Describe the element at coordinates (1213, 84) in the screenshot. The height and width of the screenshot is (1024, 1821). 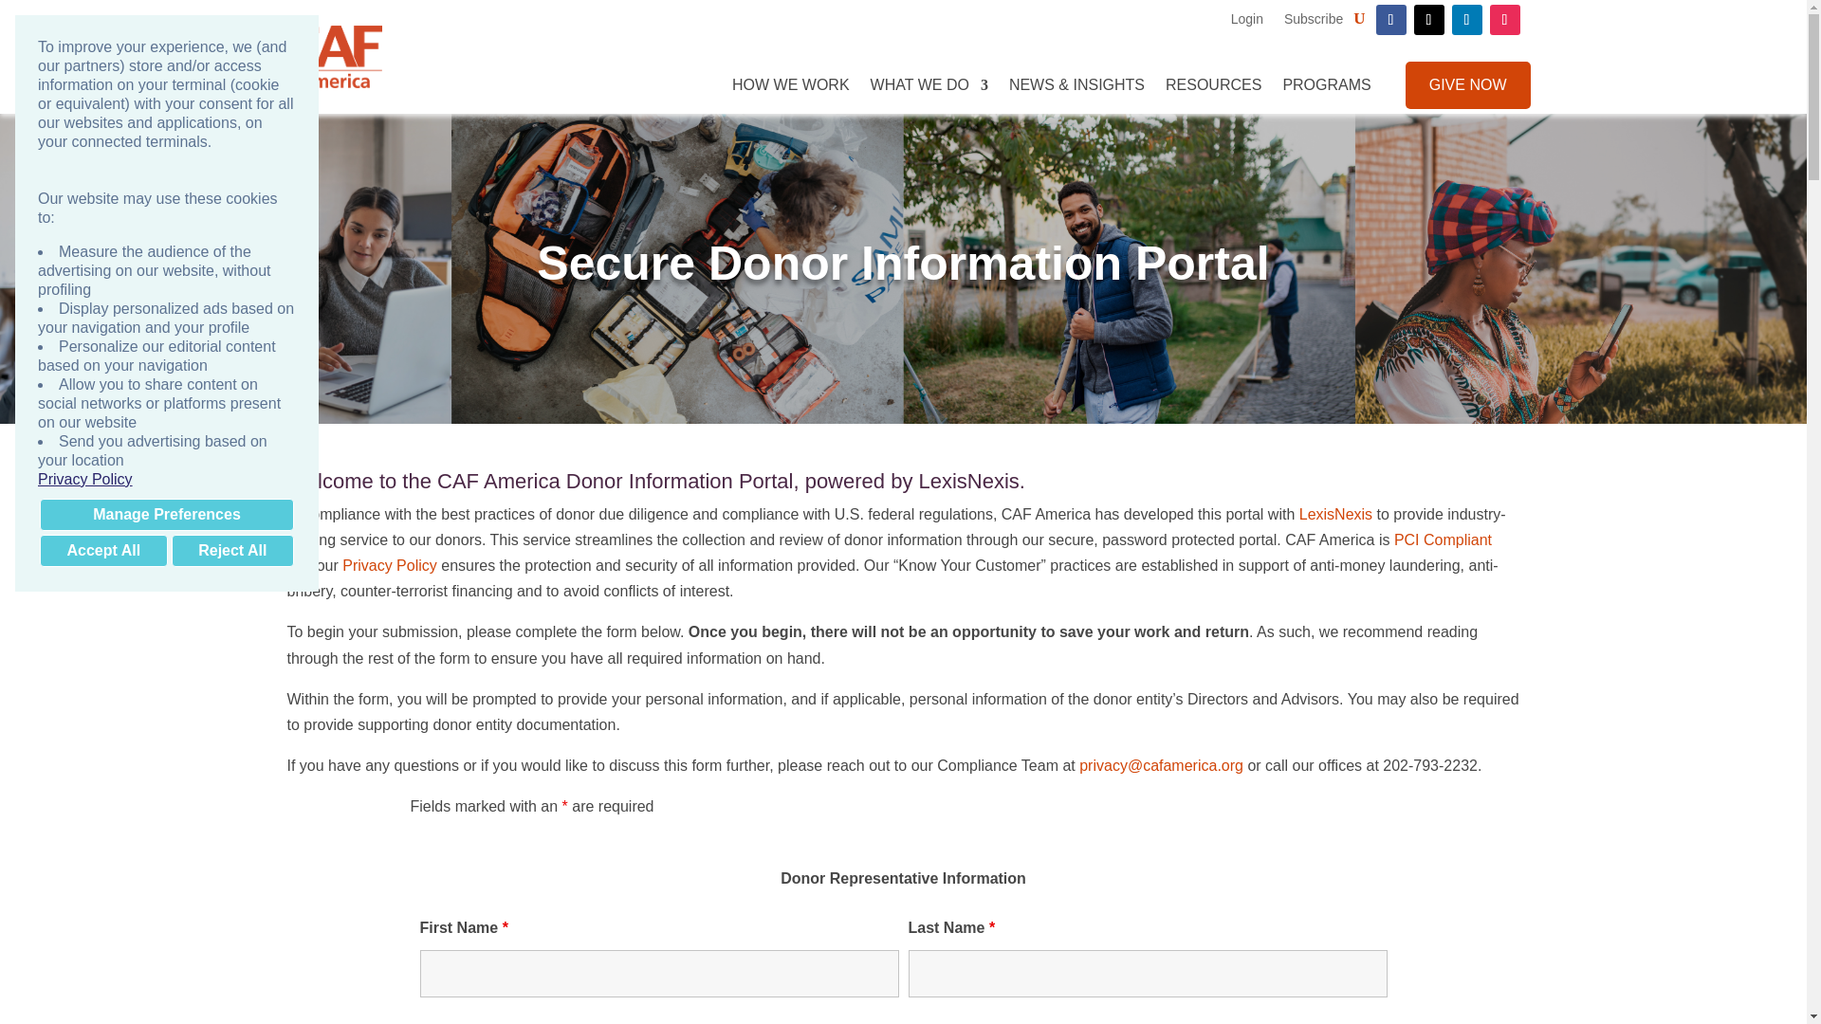
I see `RESOURCES` at that location.